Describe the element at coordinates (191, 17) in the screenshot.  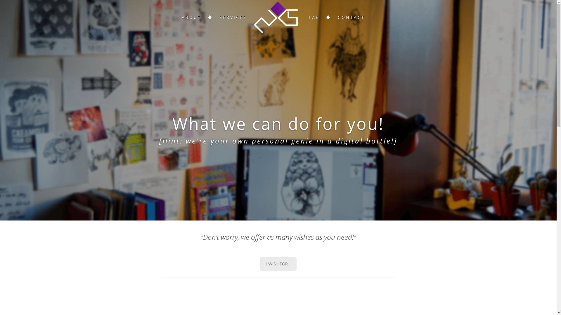
I see `ABOUT` at that location.